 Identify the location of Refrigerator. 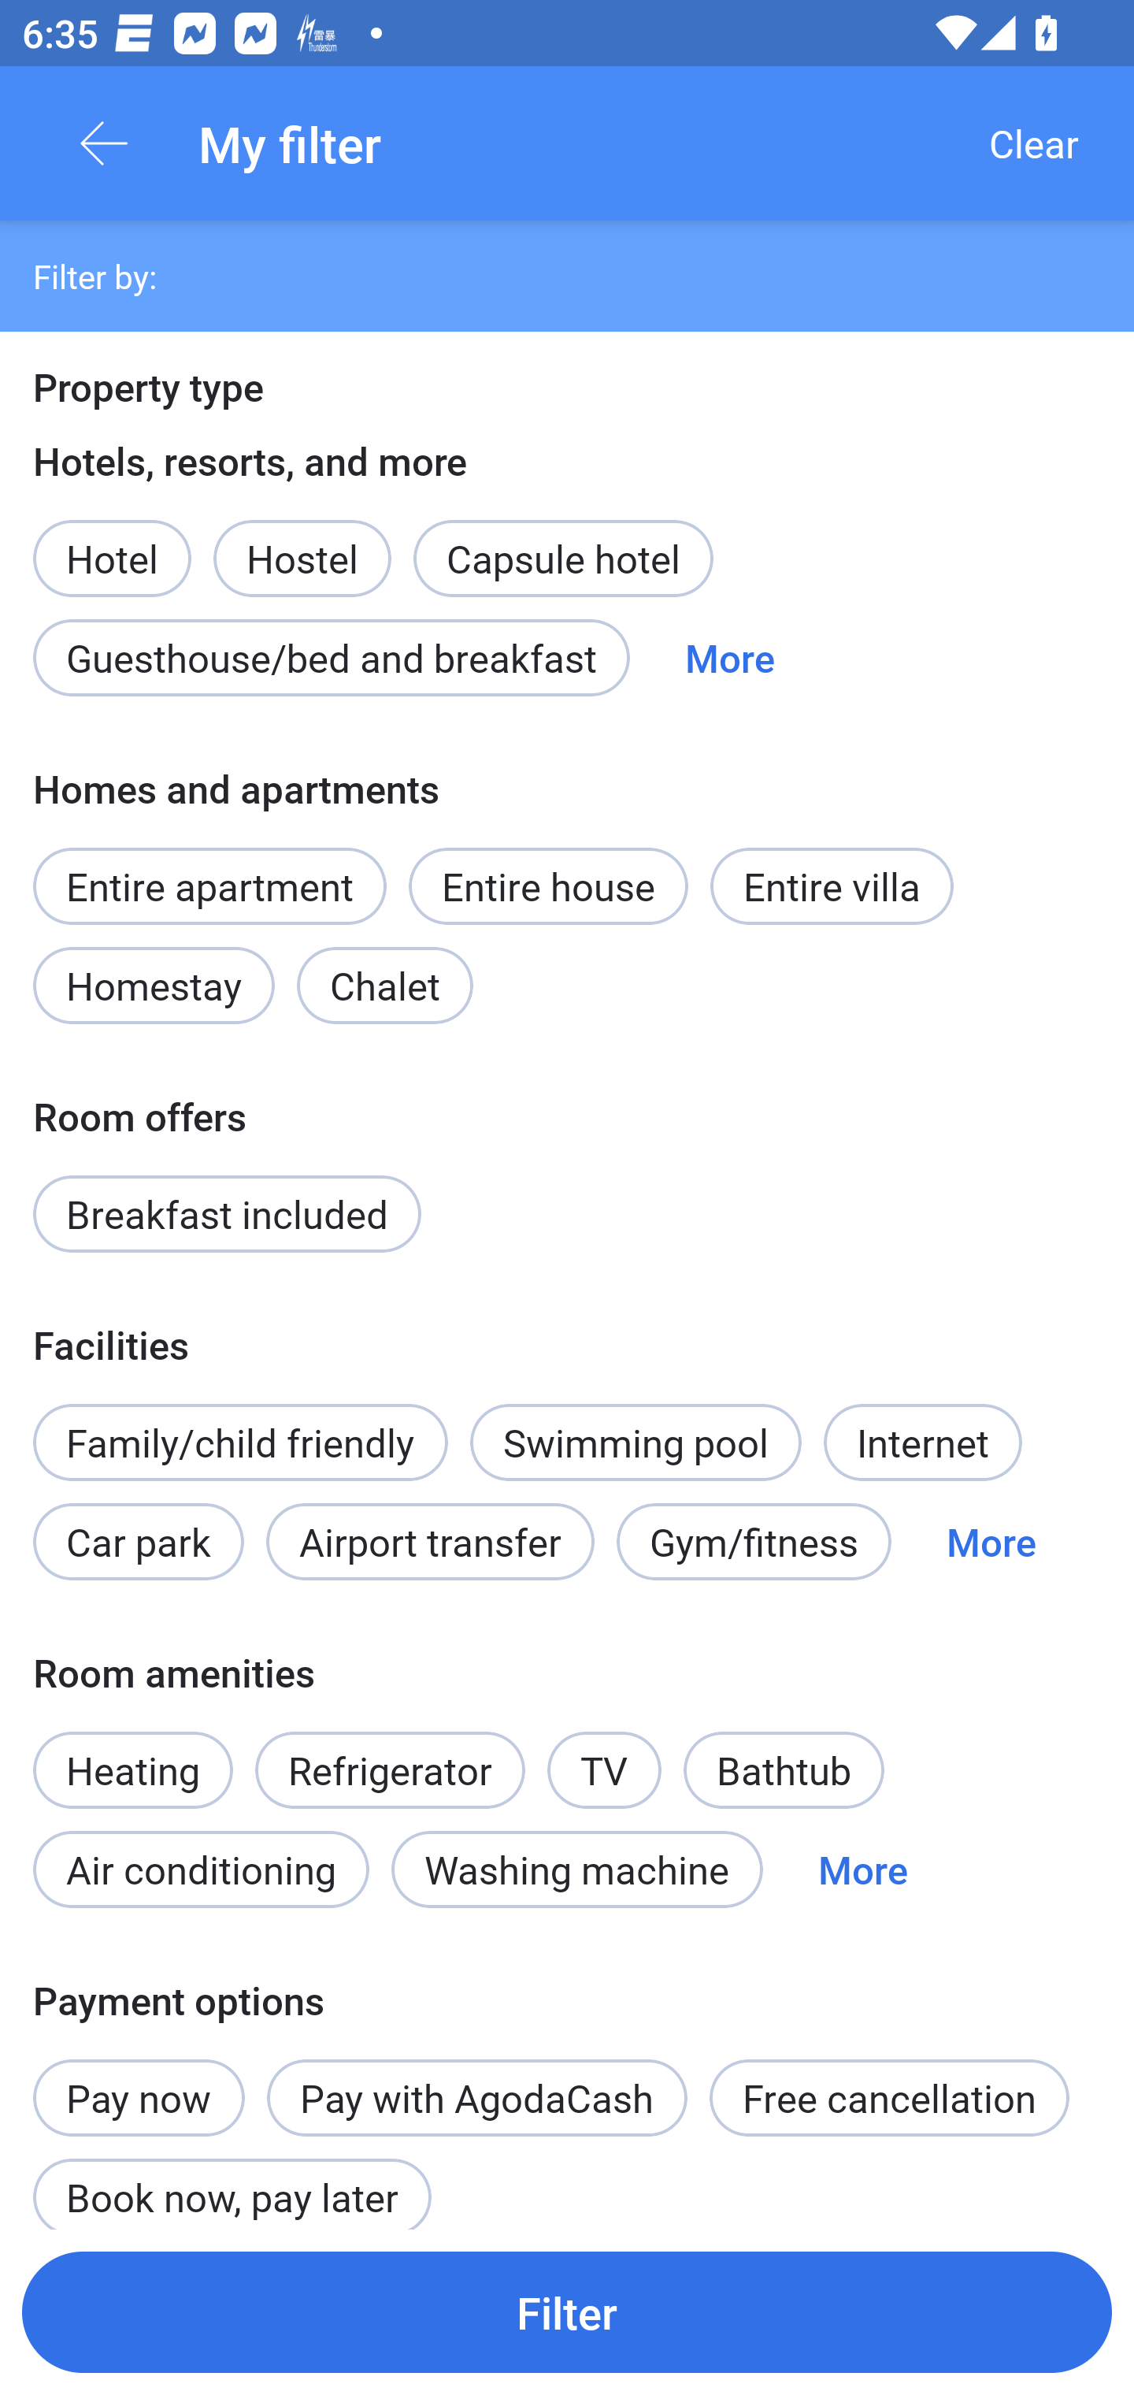
(390, 1771).